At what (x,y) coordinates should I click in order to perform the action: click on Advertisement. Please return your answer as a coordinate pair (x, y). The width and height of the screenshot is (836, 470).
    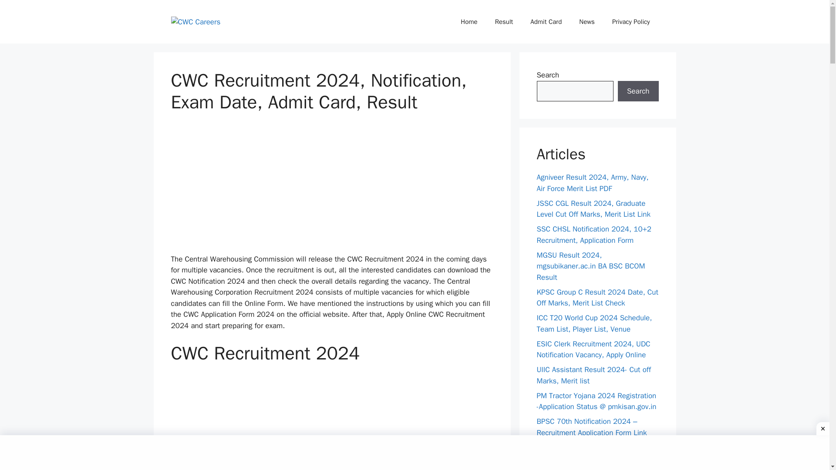
    Looking at the image, I should click on (332, 421).